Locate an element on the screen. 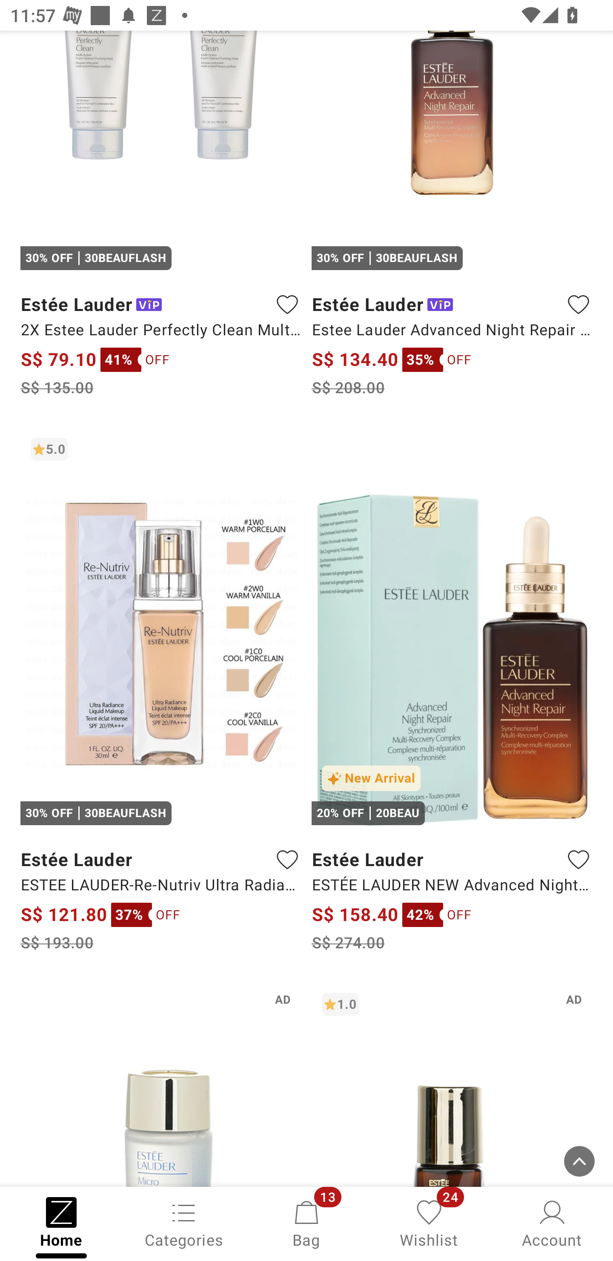  Bag, 13 new notifications Bag is located at coordinates (306, 1223).